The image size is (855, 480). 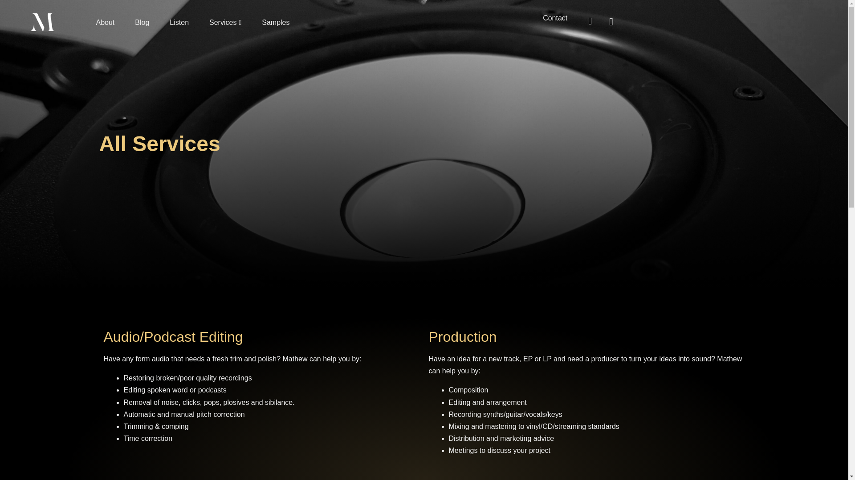 What do you see at coordinates (557, 18) in the screenshot?
I see `Contact` at bounding box center [557, 18].